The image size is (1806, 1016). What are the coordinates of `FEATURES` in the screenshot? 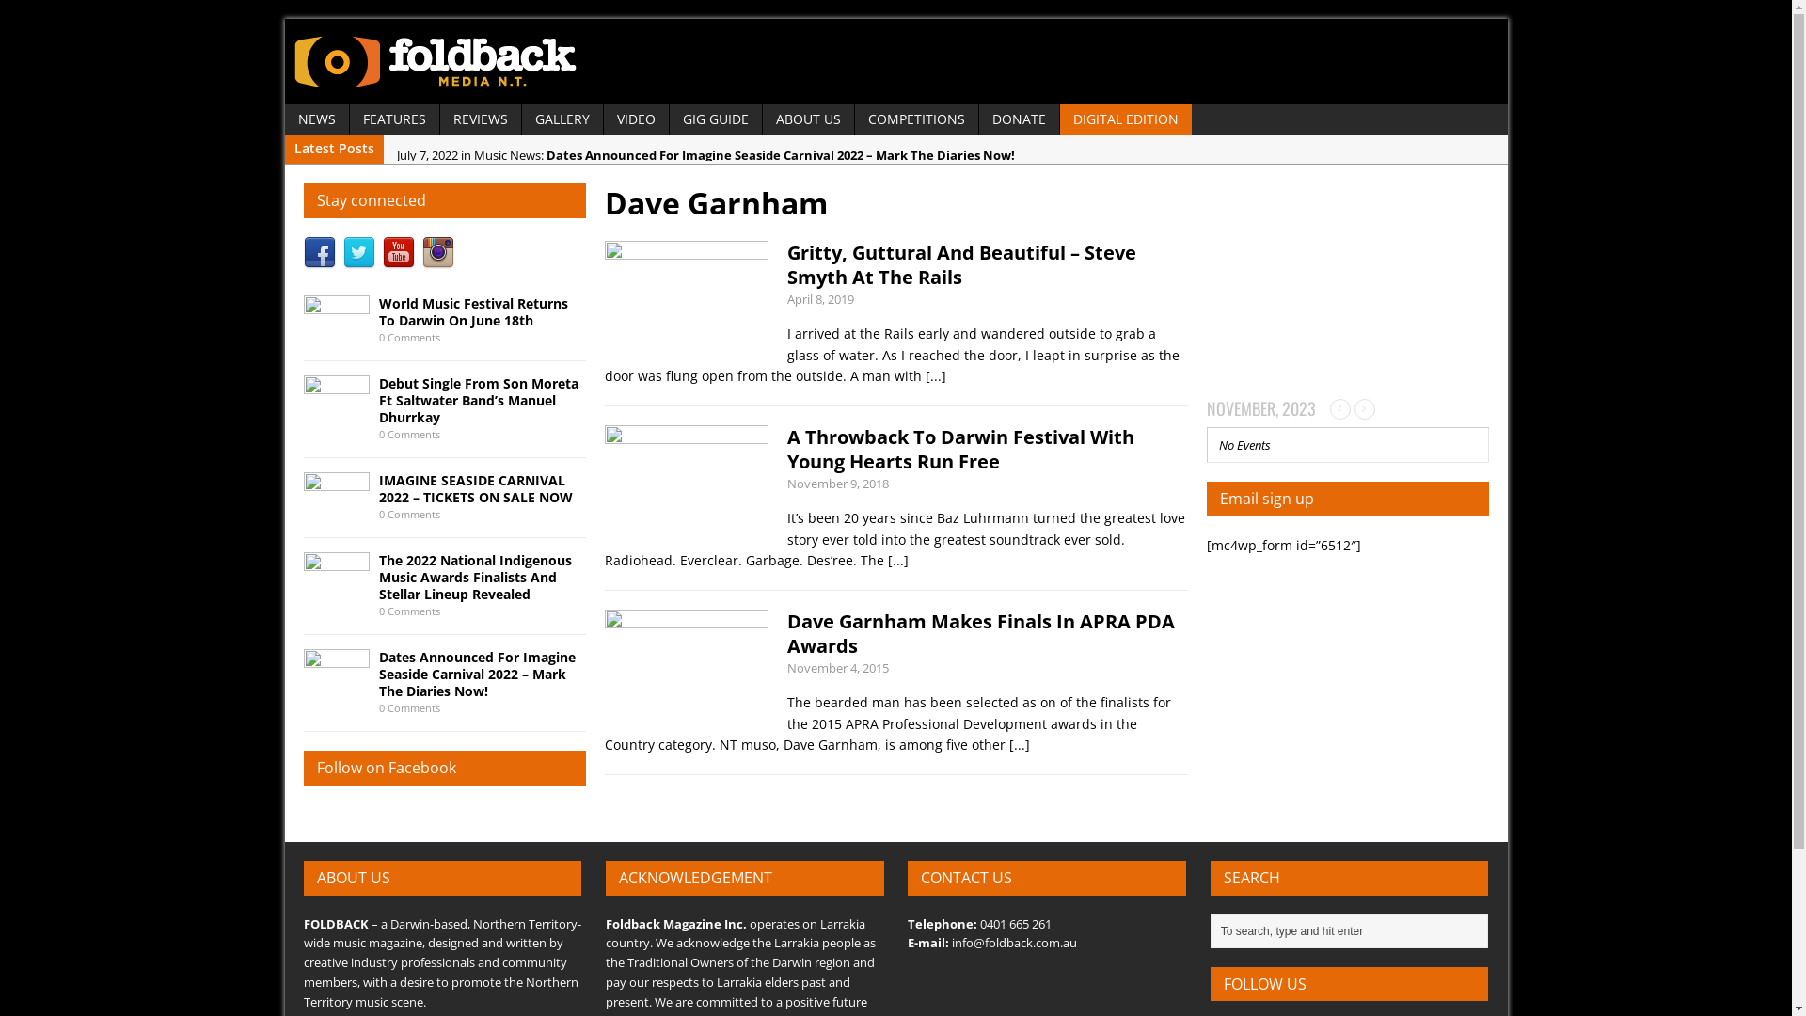 It's located at (395, 119).